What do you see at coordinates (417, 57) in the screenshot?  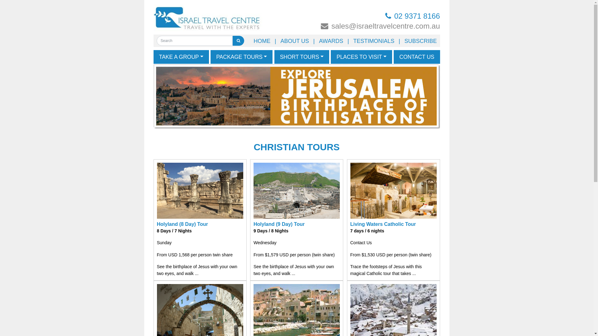 I see `CONTACT US` at bounding box center [417, 57].